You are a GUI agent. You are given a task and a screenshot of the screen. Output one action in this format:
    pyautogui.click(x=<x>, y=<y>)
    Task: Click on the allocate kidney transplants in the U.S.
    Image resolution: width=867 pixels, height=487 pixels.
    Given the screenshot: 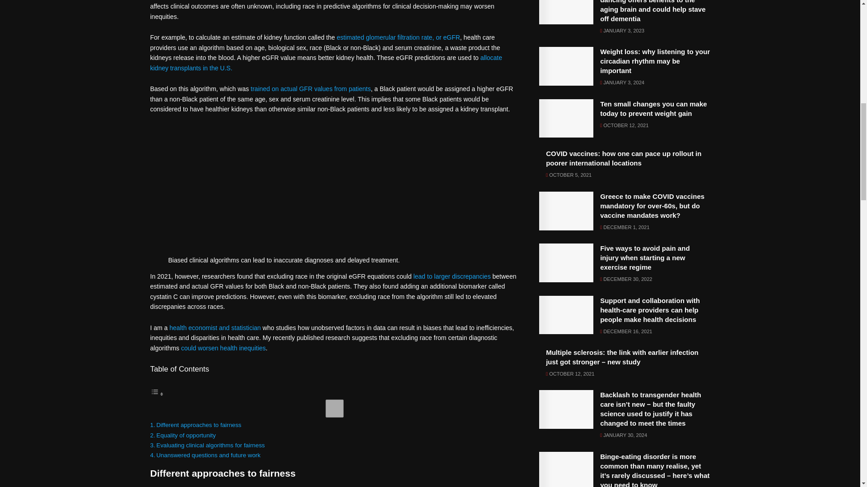 What is the action you would take?
    pyautogui.click(x=326, y=62)
    